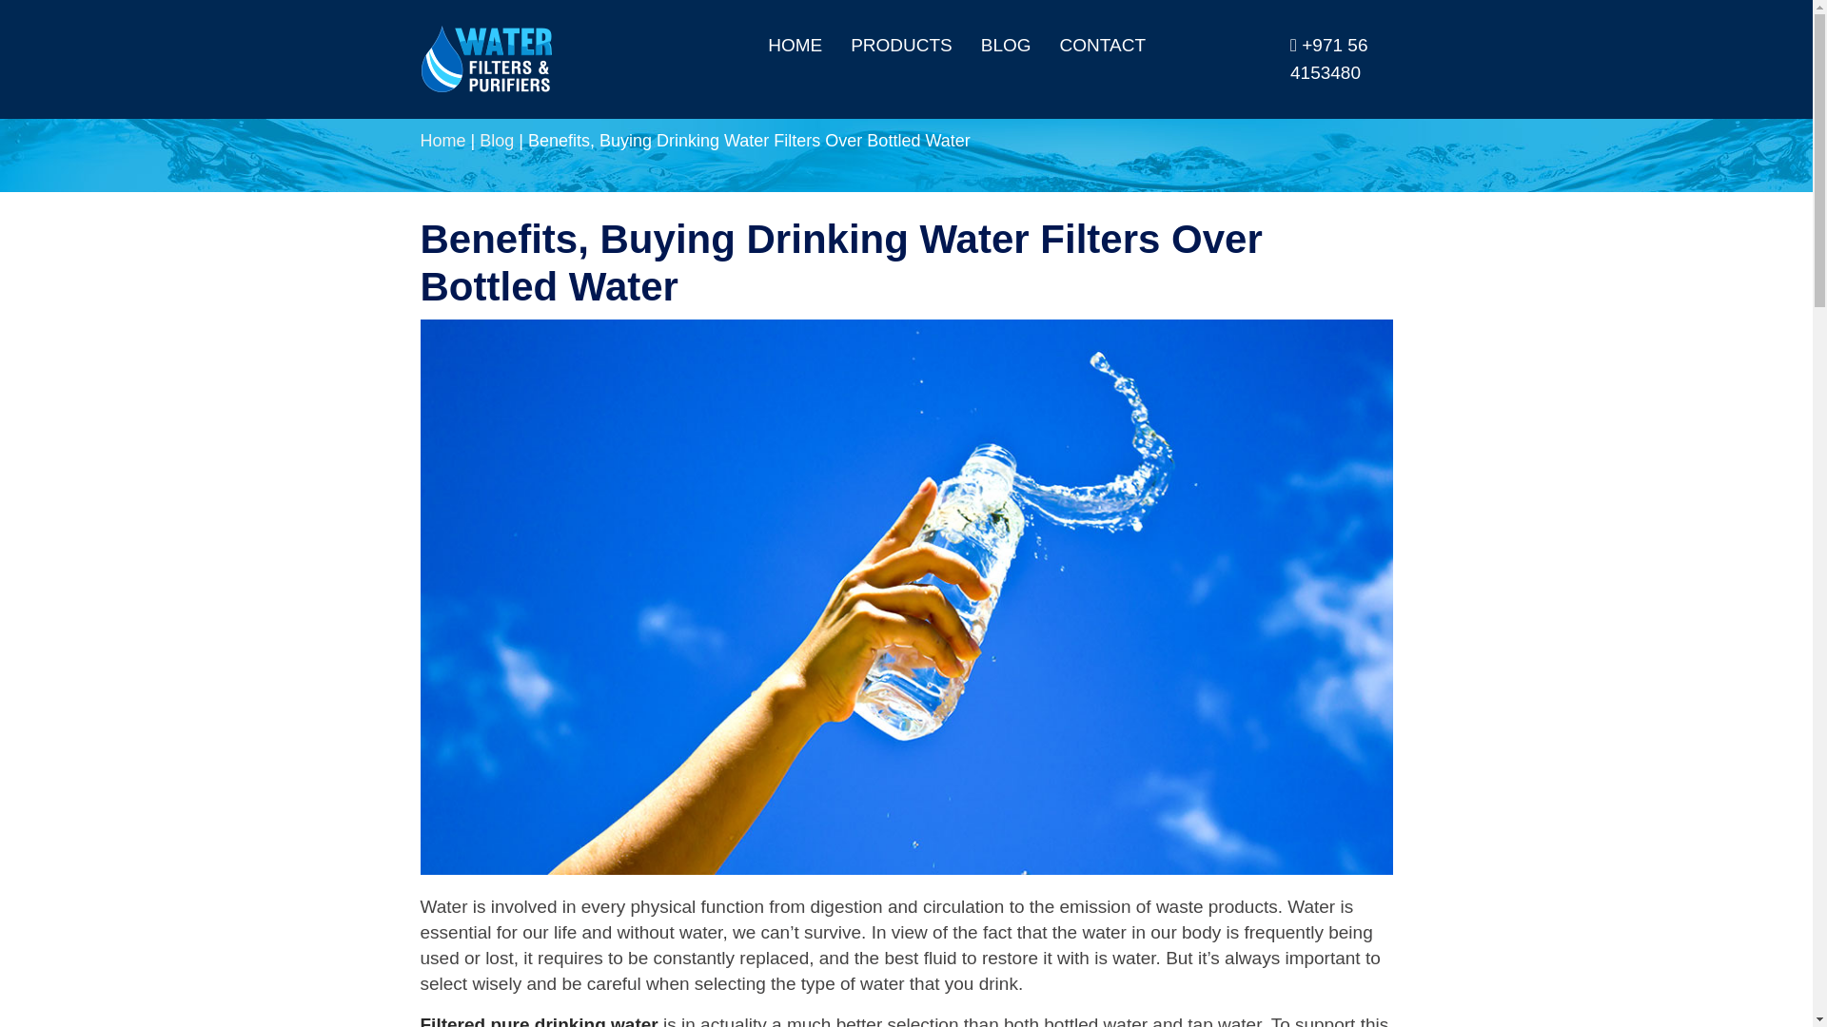 The image size is (1827, 1027). I want to click on Home, so click(442, 141).